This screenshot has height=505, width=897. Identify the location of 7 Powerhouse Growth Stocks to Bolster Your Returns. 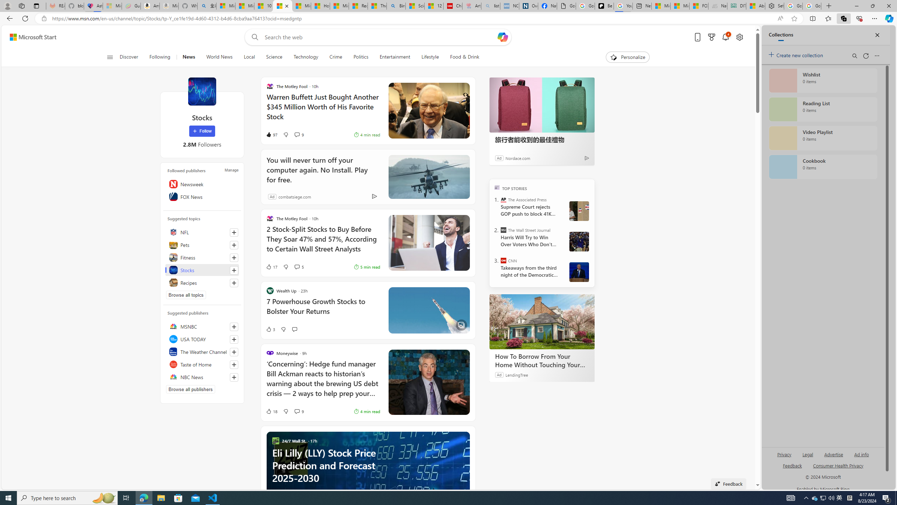
(323, 310).